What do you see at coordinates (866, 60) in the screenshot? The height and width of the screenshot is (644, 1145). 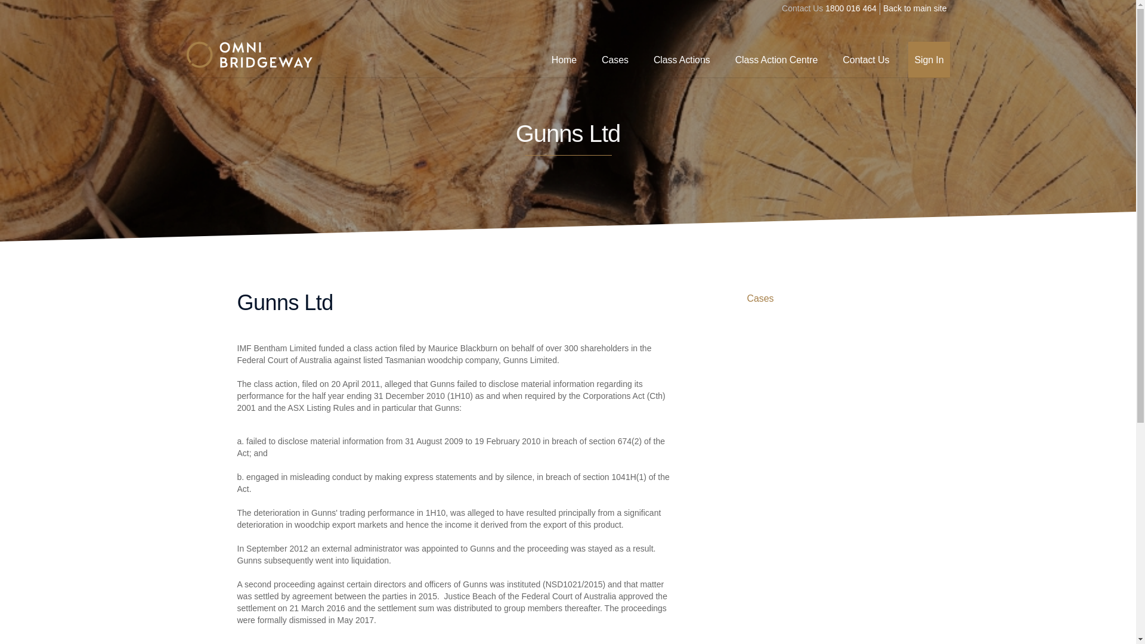 I see `Contact Us` at bounding box center [866, 60].